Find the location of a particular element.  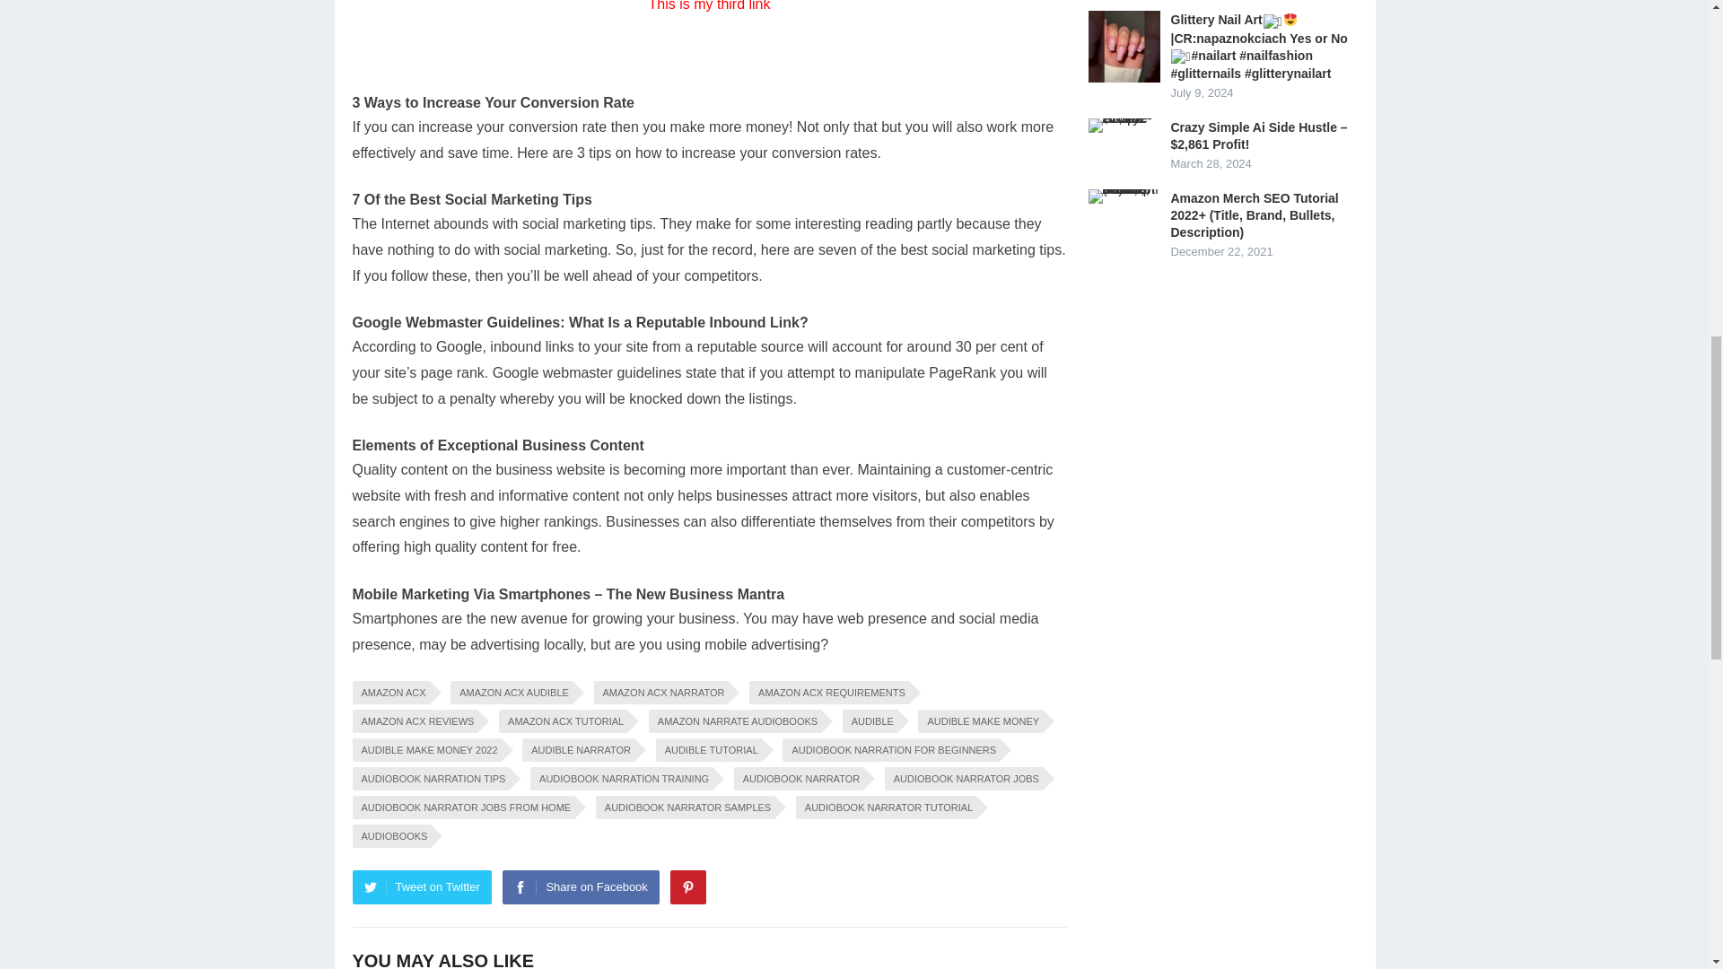

This is my third link is located at coordinates (709, 5).